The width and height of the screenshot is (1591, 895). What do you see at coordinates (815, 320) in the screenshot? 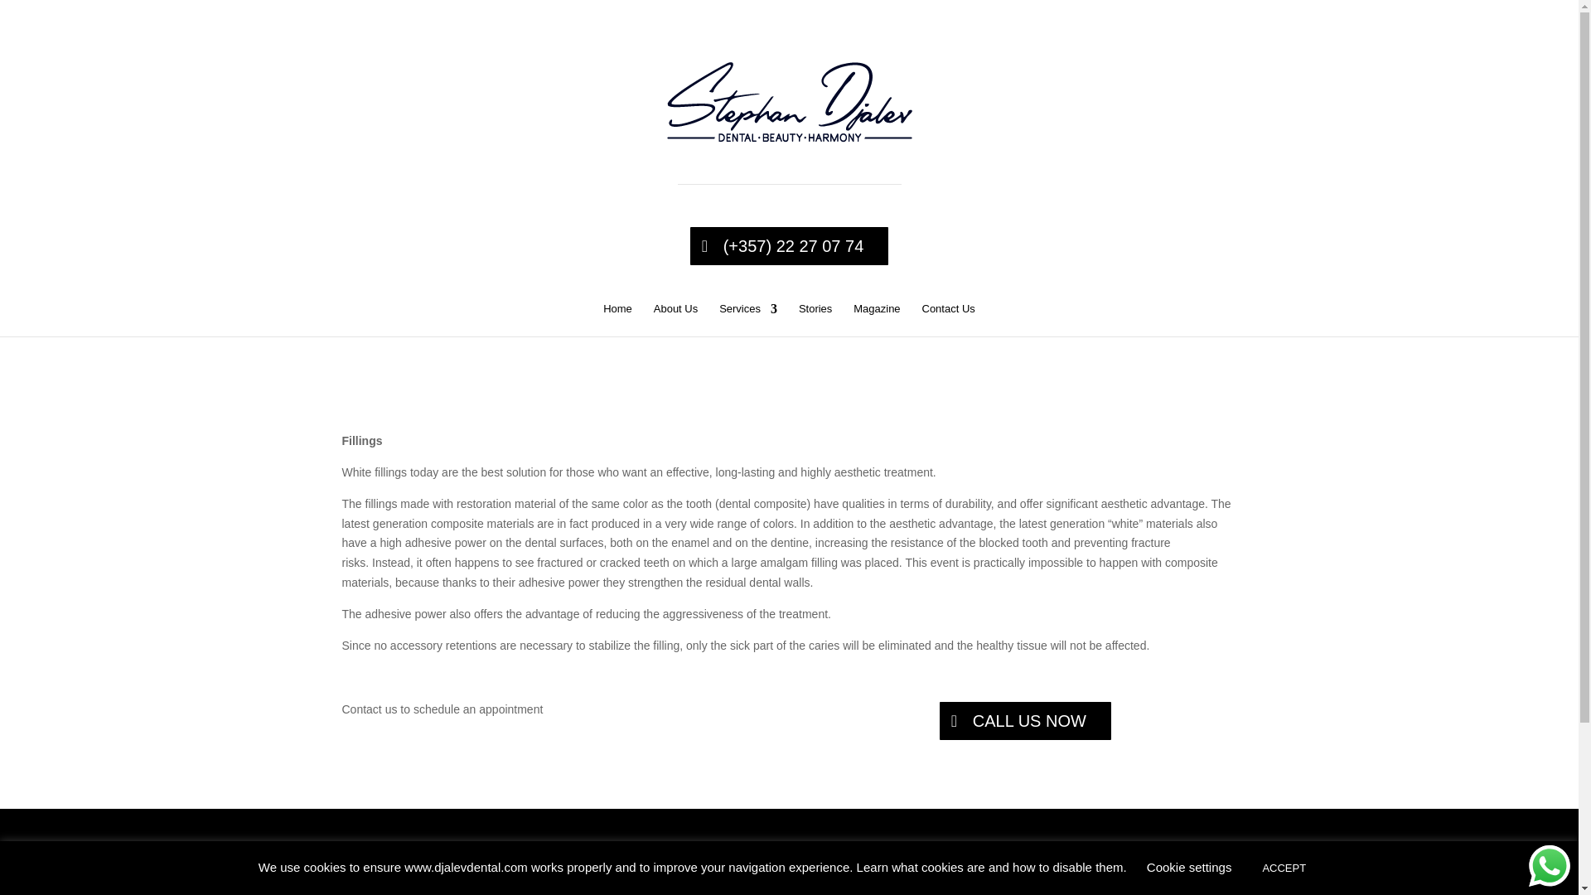
I see `Stories` at bounding box center [815, 320].